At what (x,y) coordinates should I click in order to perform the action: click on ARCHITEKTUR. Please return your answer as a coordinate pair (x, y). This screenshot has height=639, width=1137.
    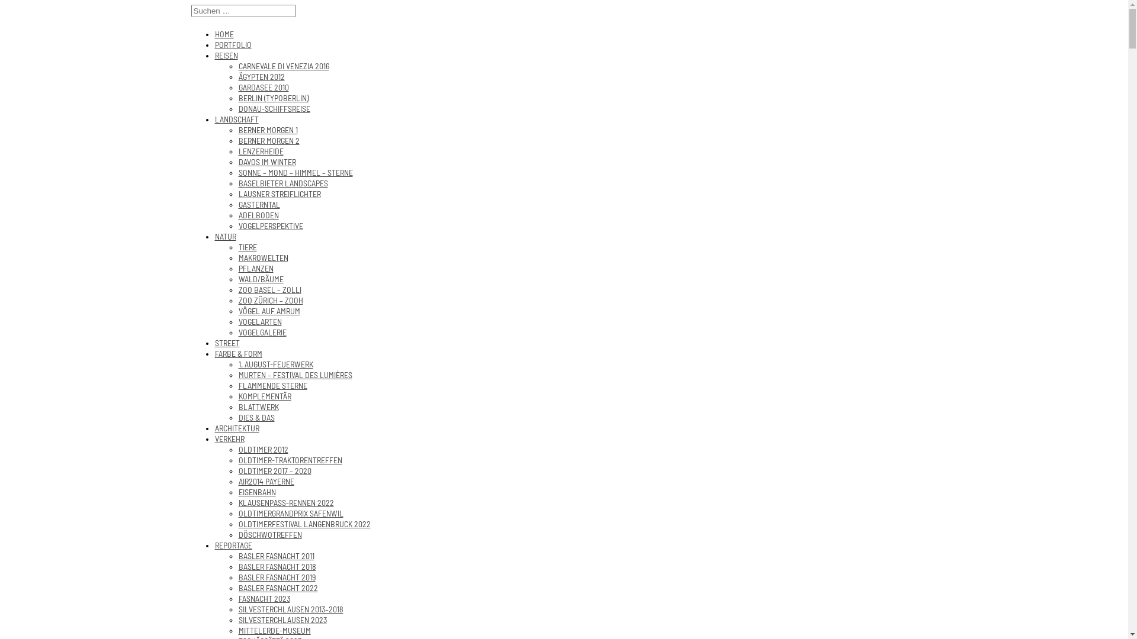
    Looking at the image, I should click on (237, 428).